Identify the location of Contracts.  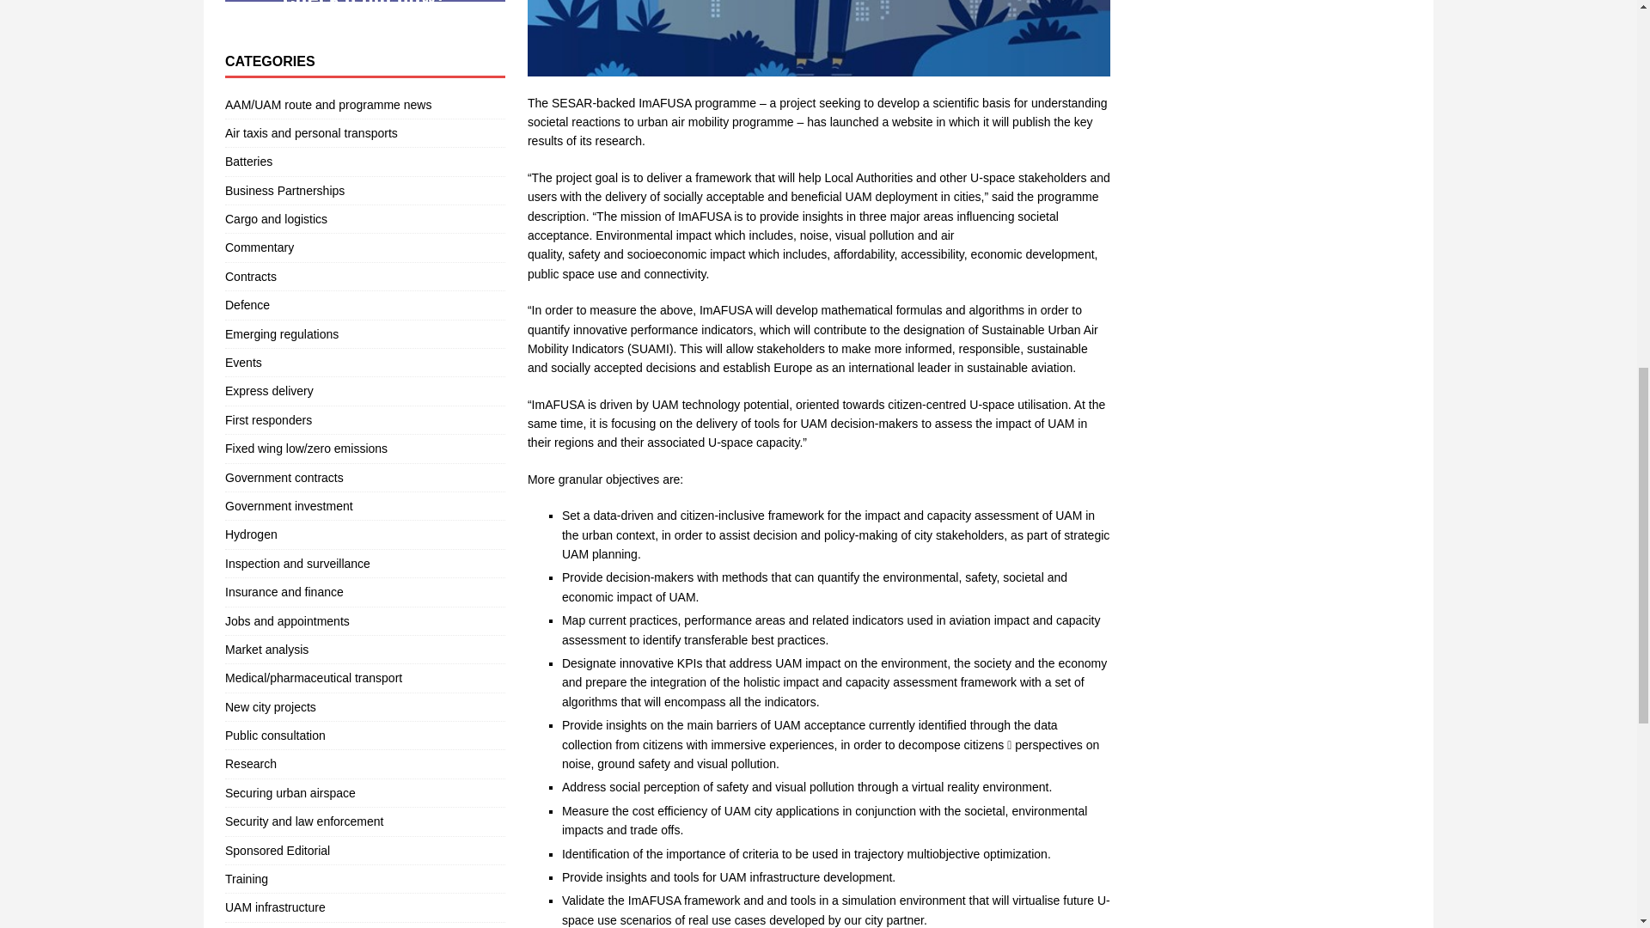
(364, 277).